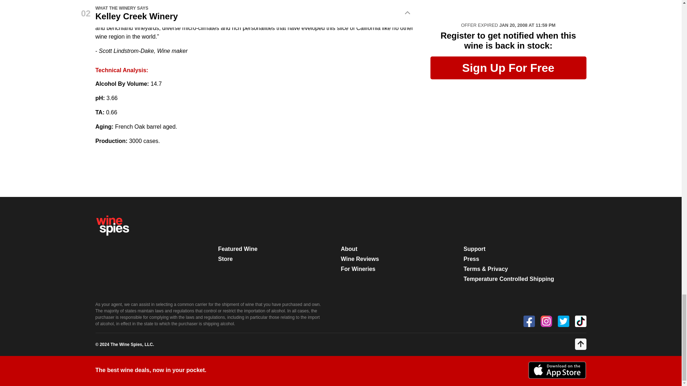  What do you see at coordinates (349, 249) in the screenshot?
I see `About` at bounding box center [349, 249].